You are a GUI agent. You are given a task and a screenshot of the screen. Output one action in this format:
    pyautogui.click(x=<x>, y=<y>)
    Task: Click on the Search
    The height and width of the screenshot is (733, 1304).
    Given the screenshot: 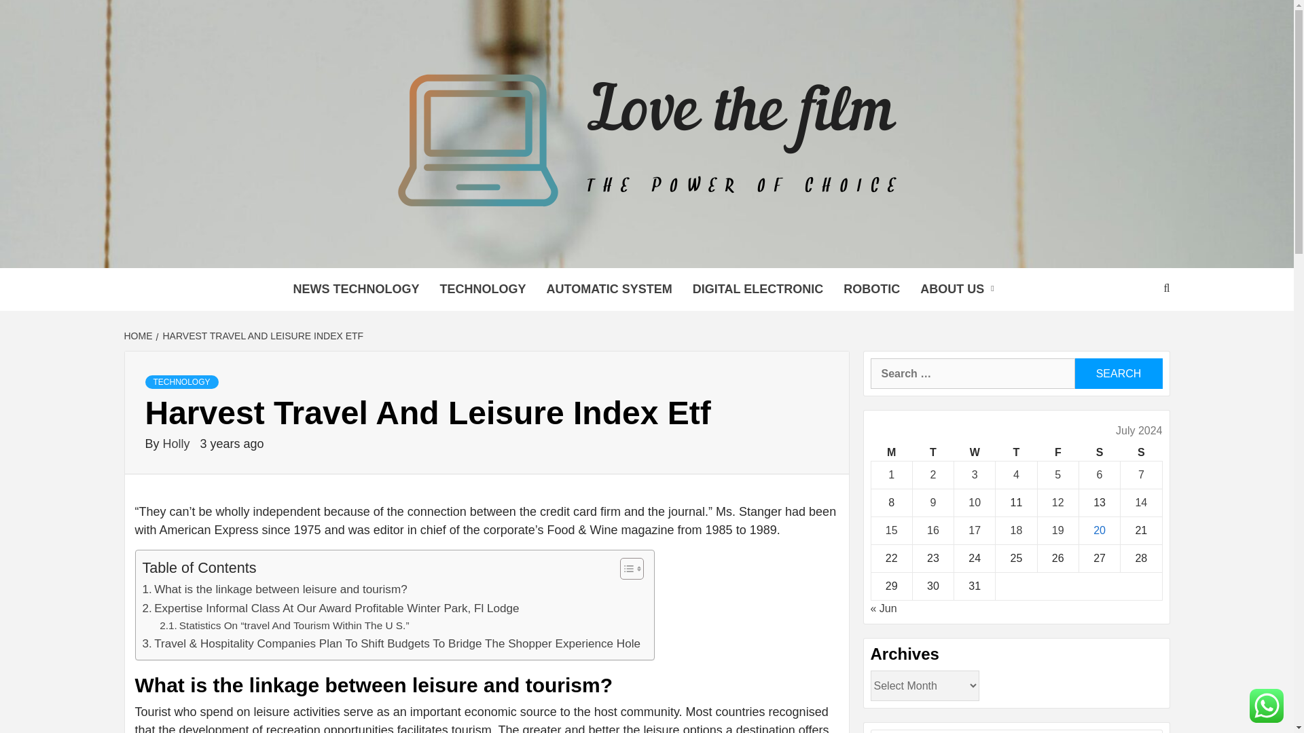 What is the action you would take?
    pyautogui.click(x=1118, y=373)
    